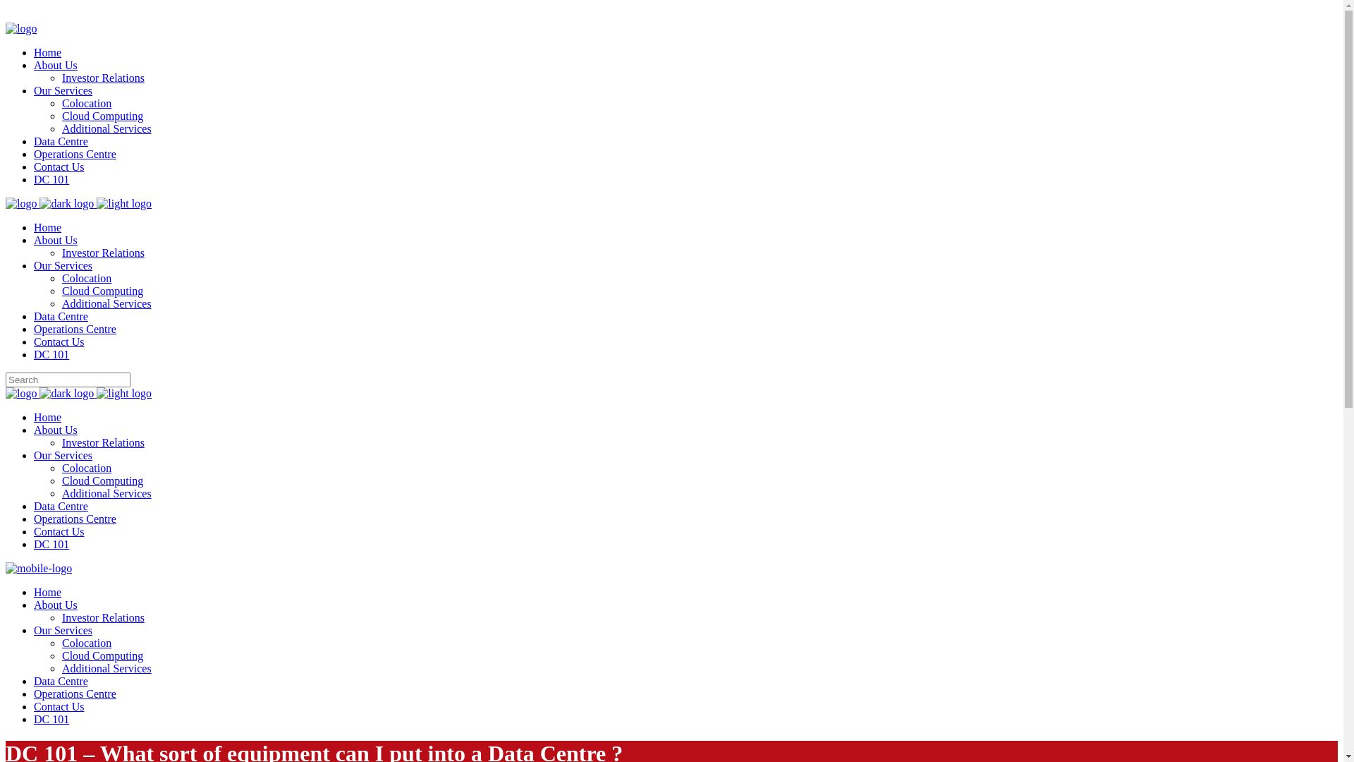 This screenshot has height=762, width=1354. Describe the element at coordinates (63, 90) in the screenshot. I see `Our Services` at that location.